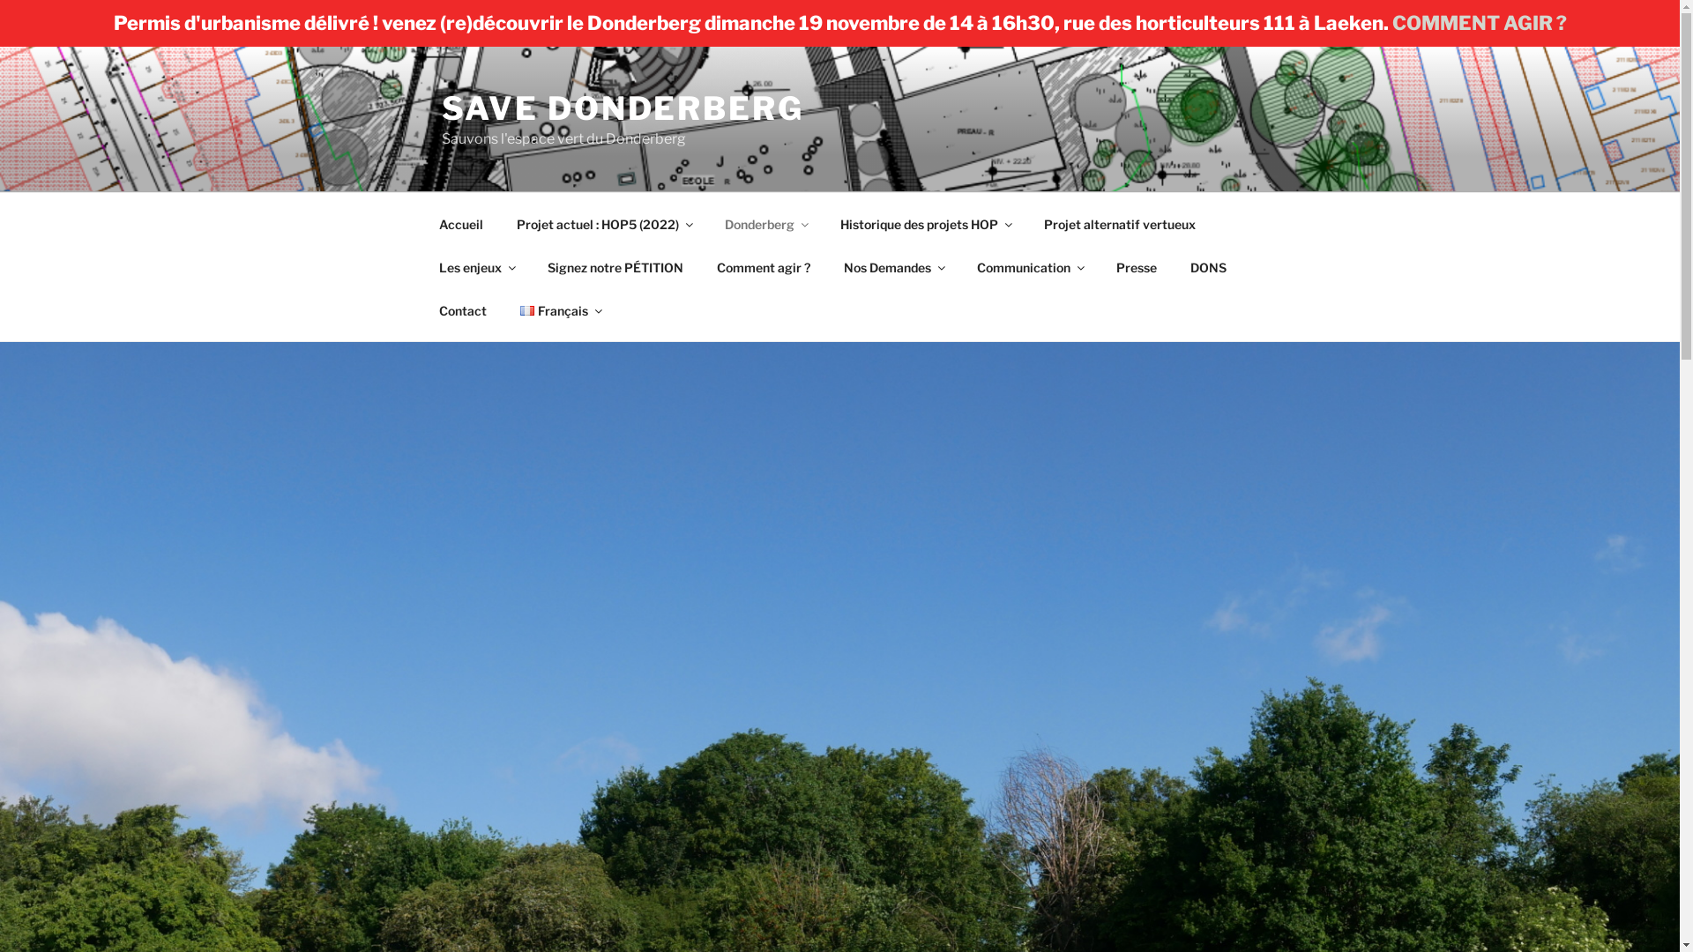 The width and height of the screenshot is (1693, 952). I want to click on Comment agir ?, so click(764, 266).